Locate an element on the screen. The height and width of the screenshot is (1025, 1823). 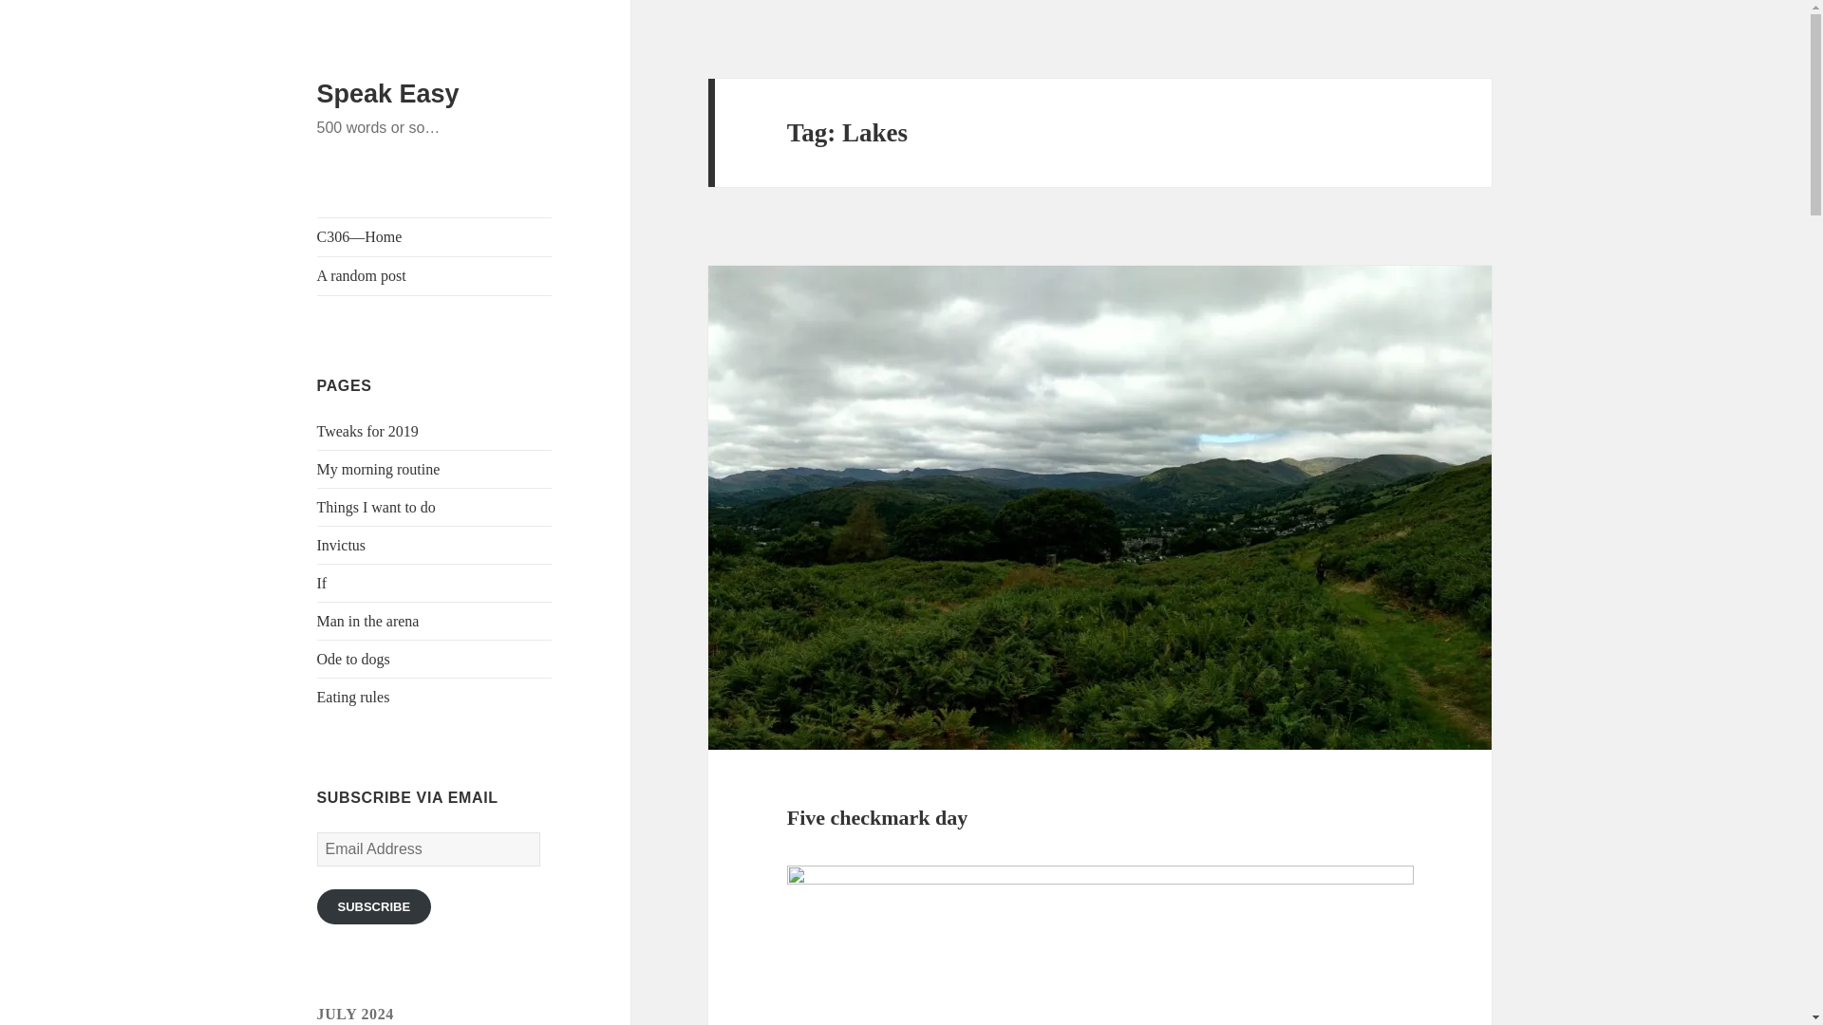
Speak Easy is located at coordinates (387, 94).